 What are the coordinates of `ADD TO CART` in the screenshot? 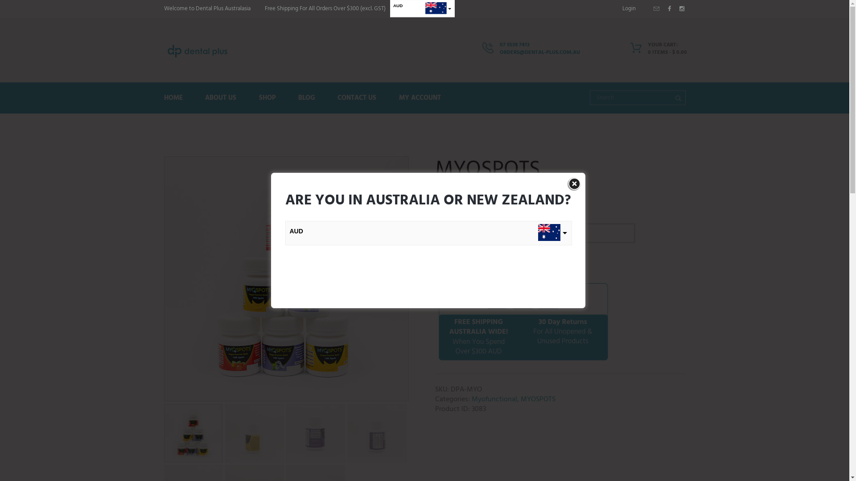 It's located at (509, 262).